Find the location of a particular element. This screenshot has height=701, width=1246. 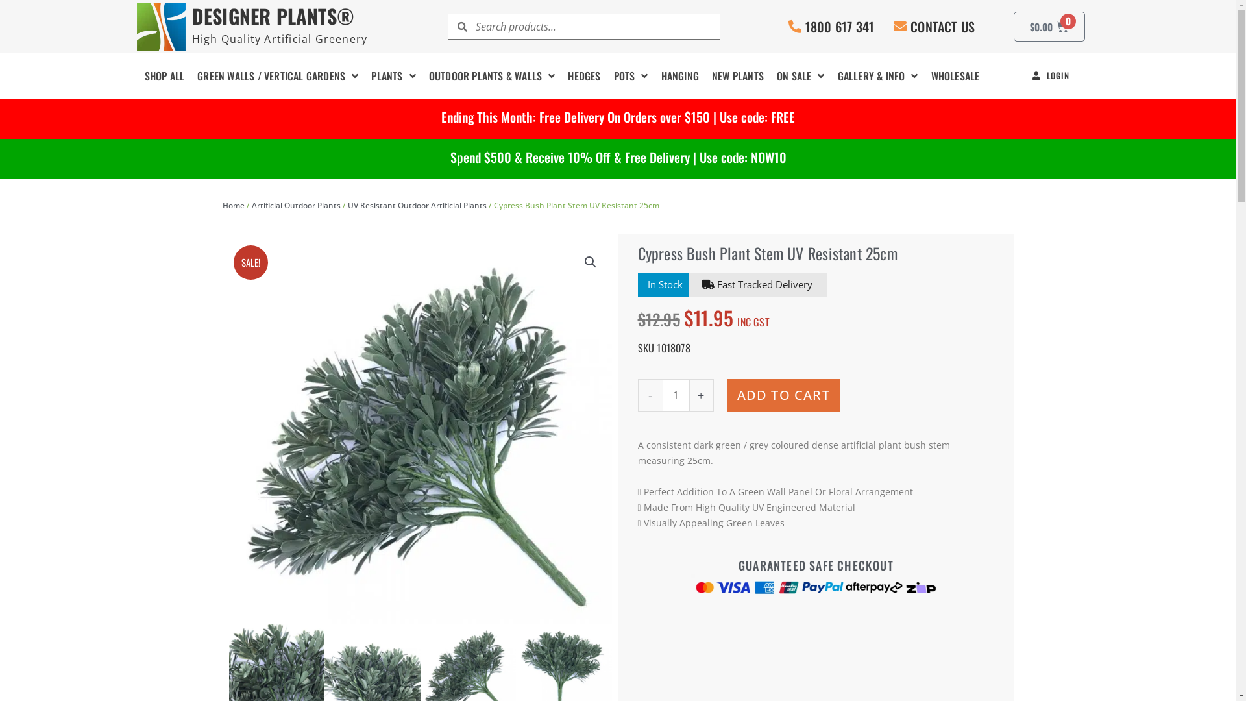

GALLERY & INFO is located at coordinates (878, 76).